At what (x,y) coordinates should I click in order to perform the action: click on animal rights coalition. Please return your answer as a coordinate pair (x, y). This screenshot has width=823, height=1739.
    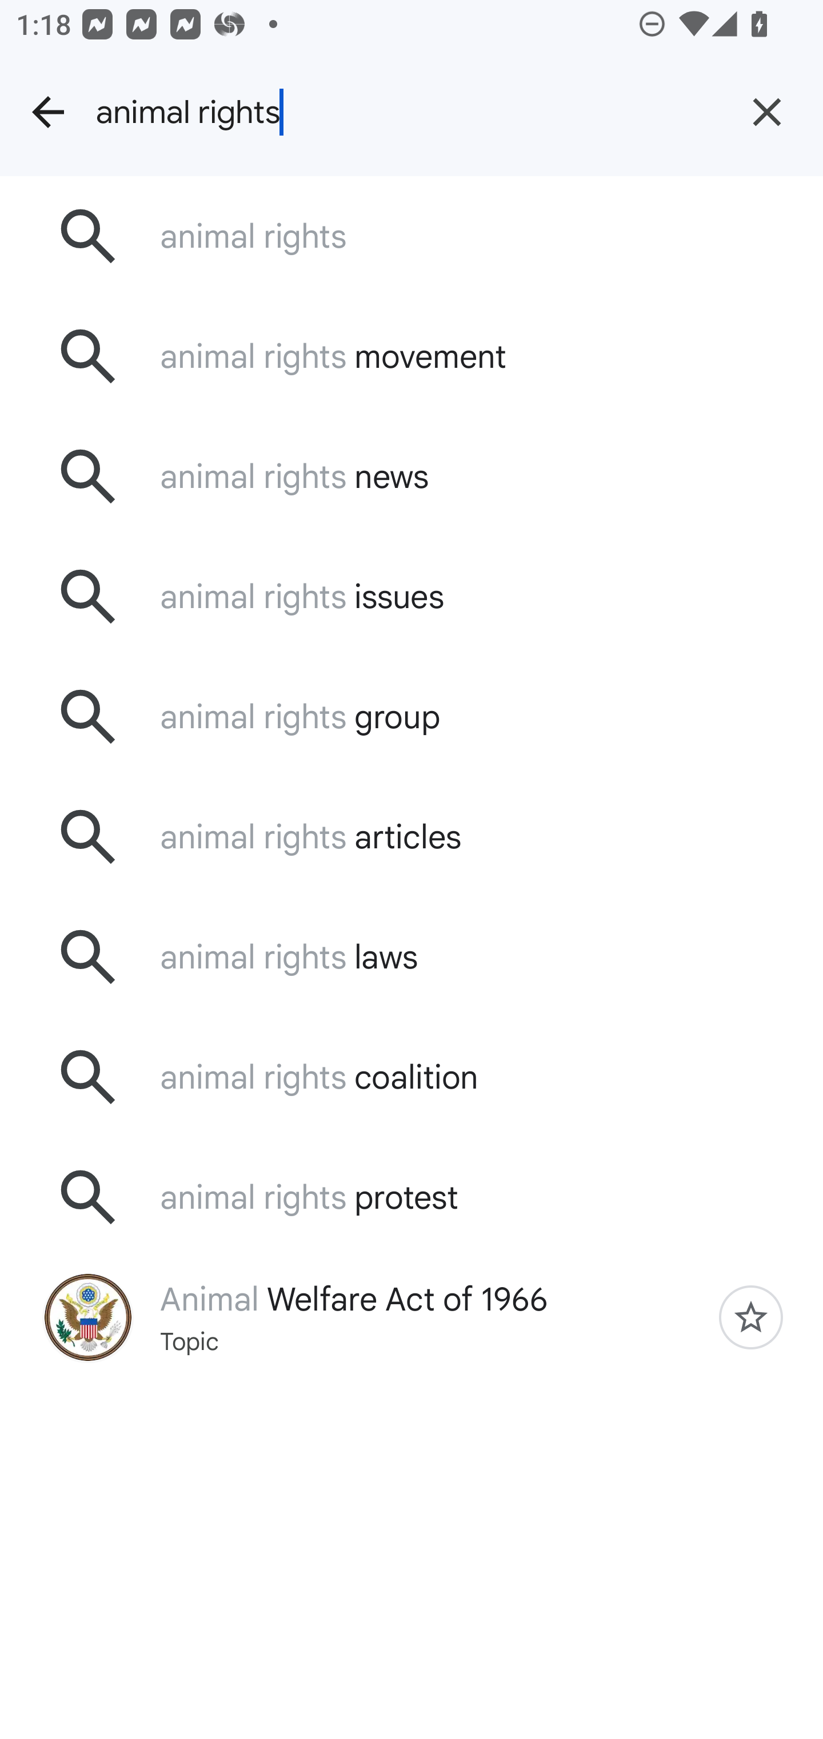
    Looking at the image, I should click on (411, 1077).